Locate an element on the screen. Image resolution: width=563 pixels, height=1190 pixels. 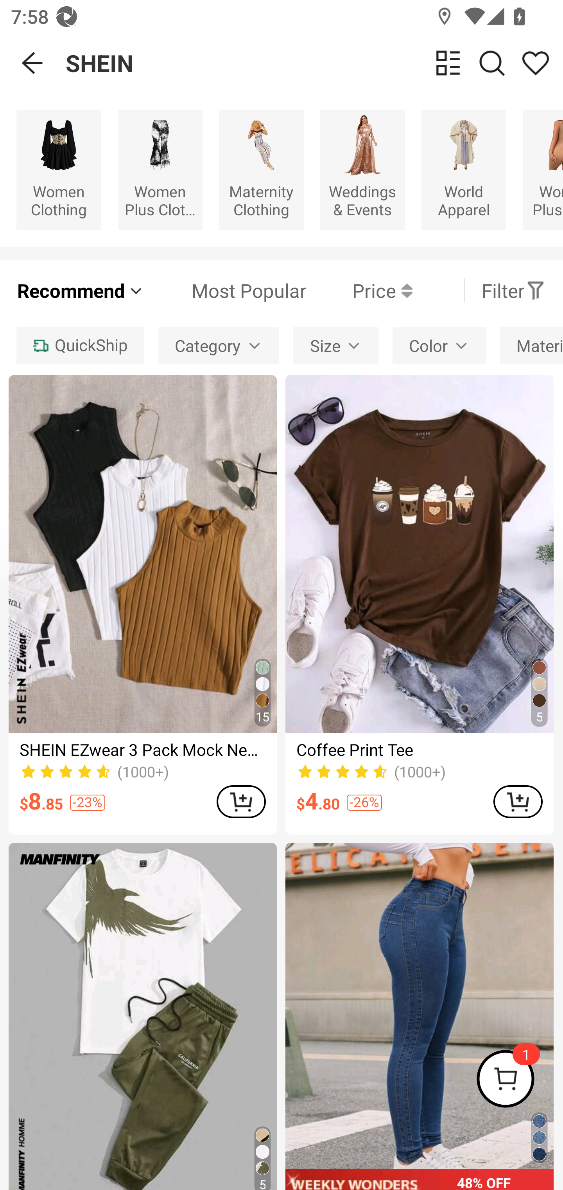
Material is located at coordinates (531, 346).